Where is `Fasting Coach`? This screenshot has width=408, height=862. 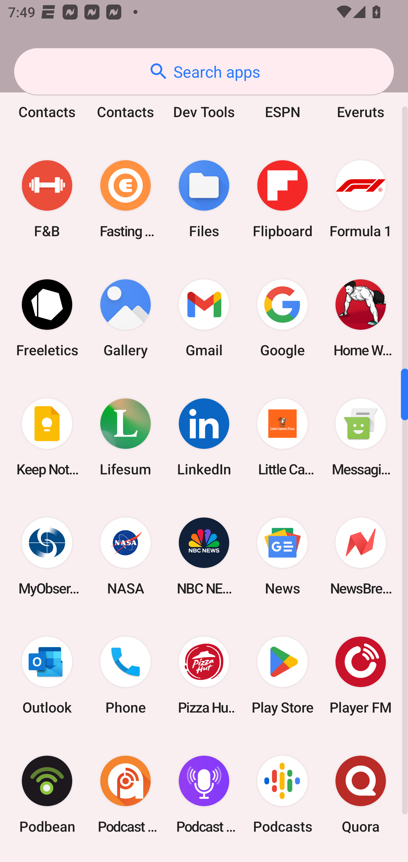 Fasting Coach is located at coordinates (126, 199).